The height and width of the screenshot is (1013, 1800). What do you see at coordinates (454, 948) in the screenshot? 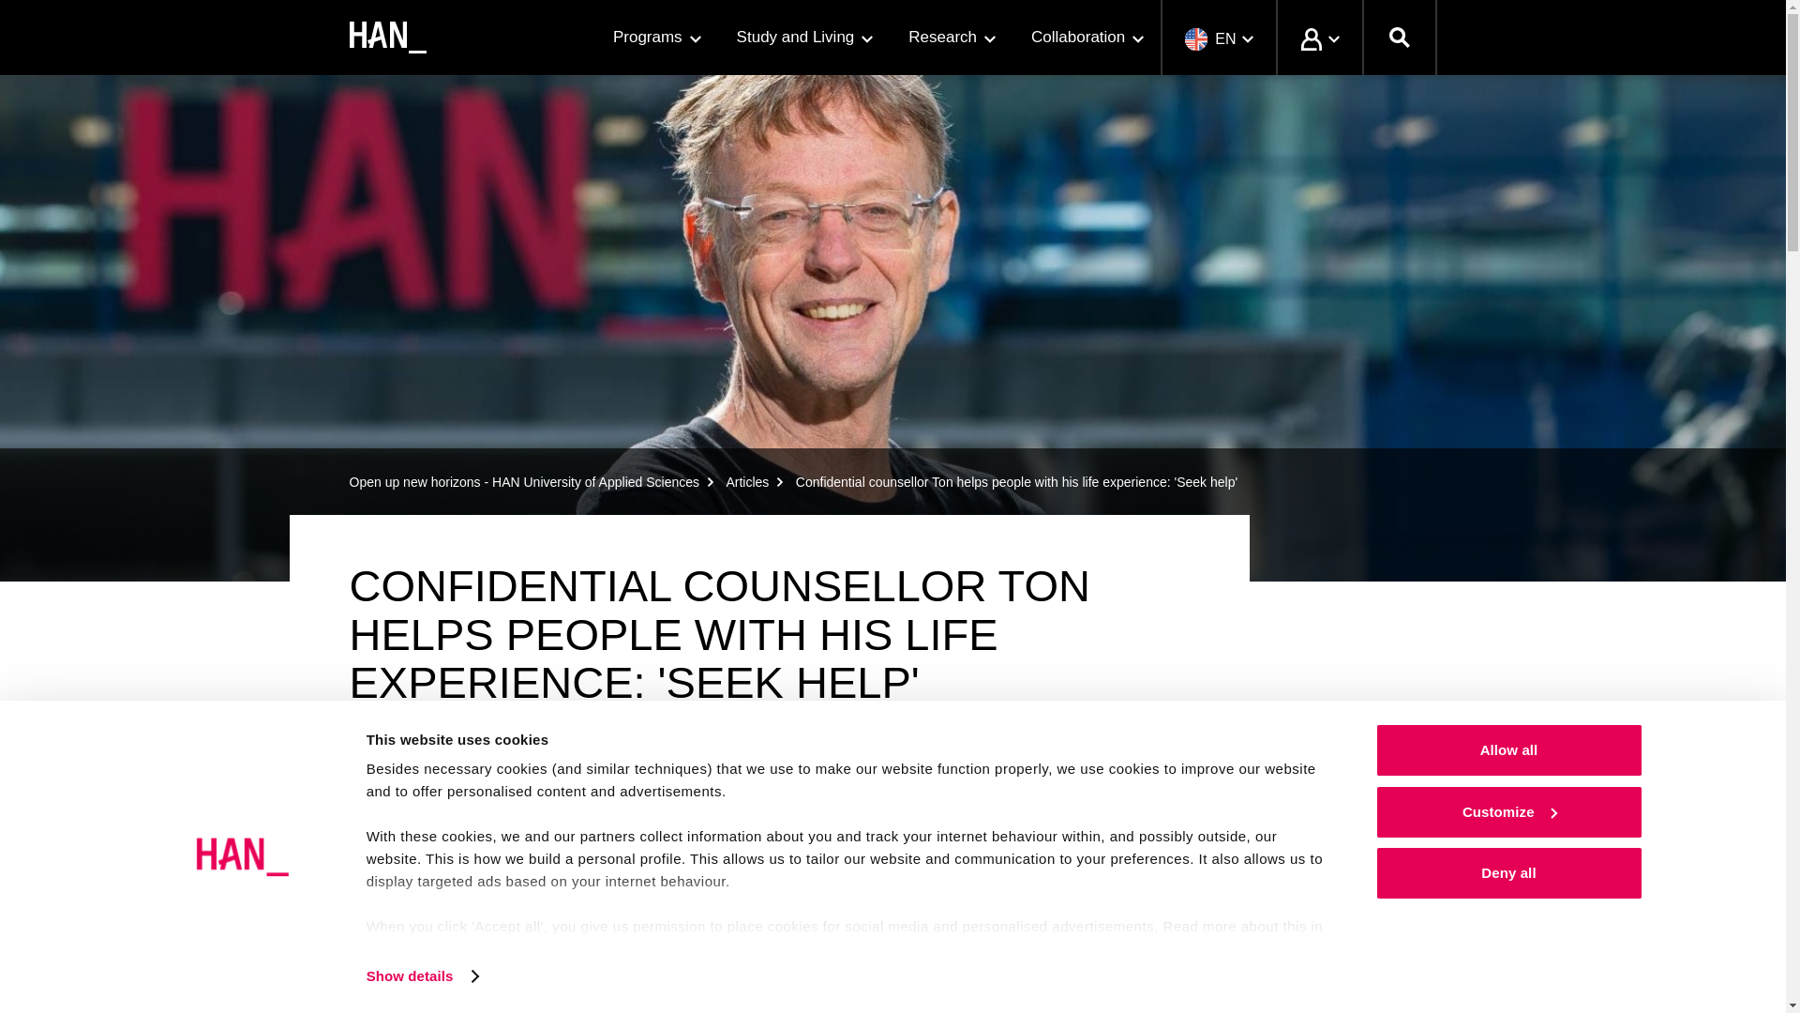
I see `privacy statement` at bounding box center [454, 948].